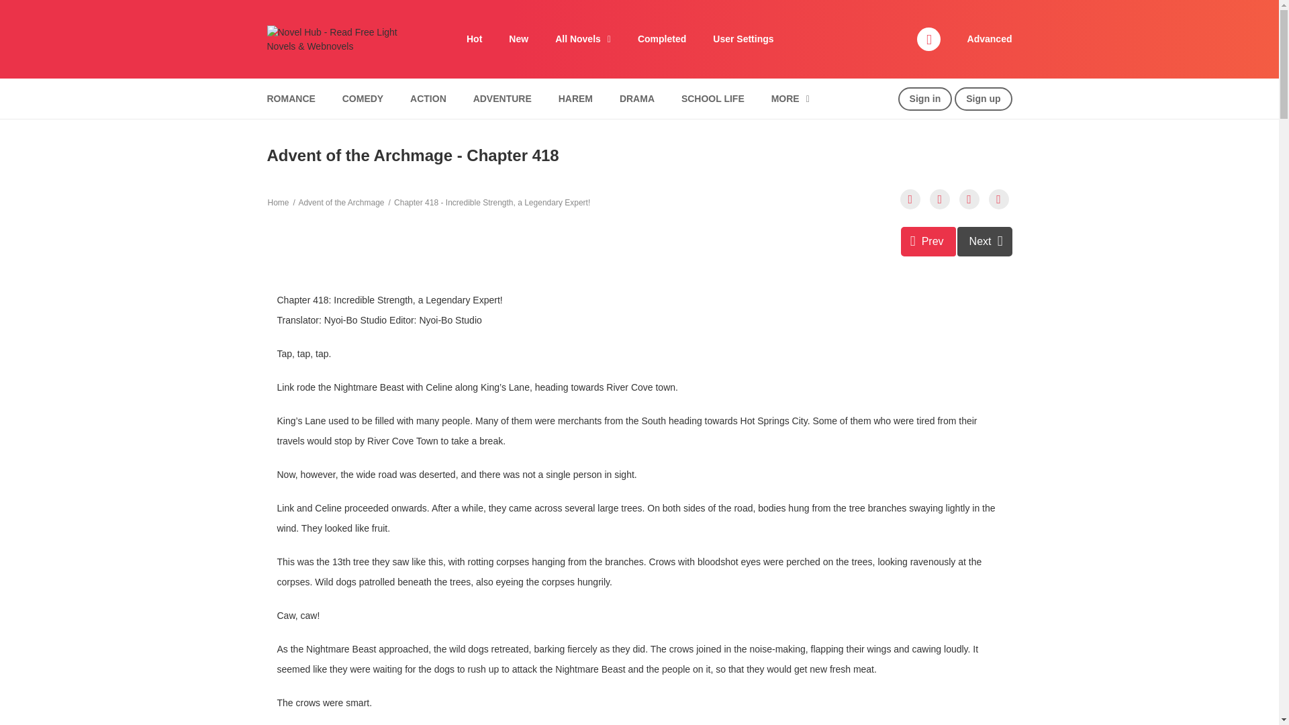 This screenshot has width=1289, height=725. What do you see at coordinates (502, 99) in the screenshot?
I see `ADVENTURE` at bounding box center [502, 99].